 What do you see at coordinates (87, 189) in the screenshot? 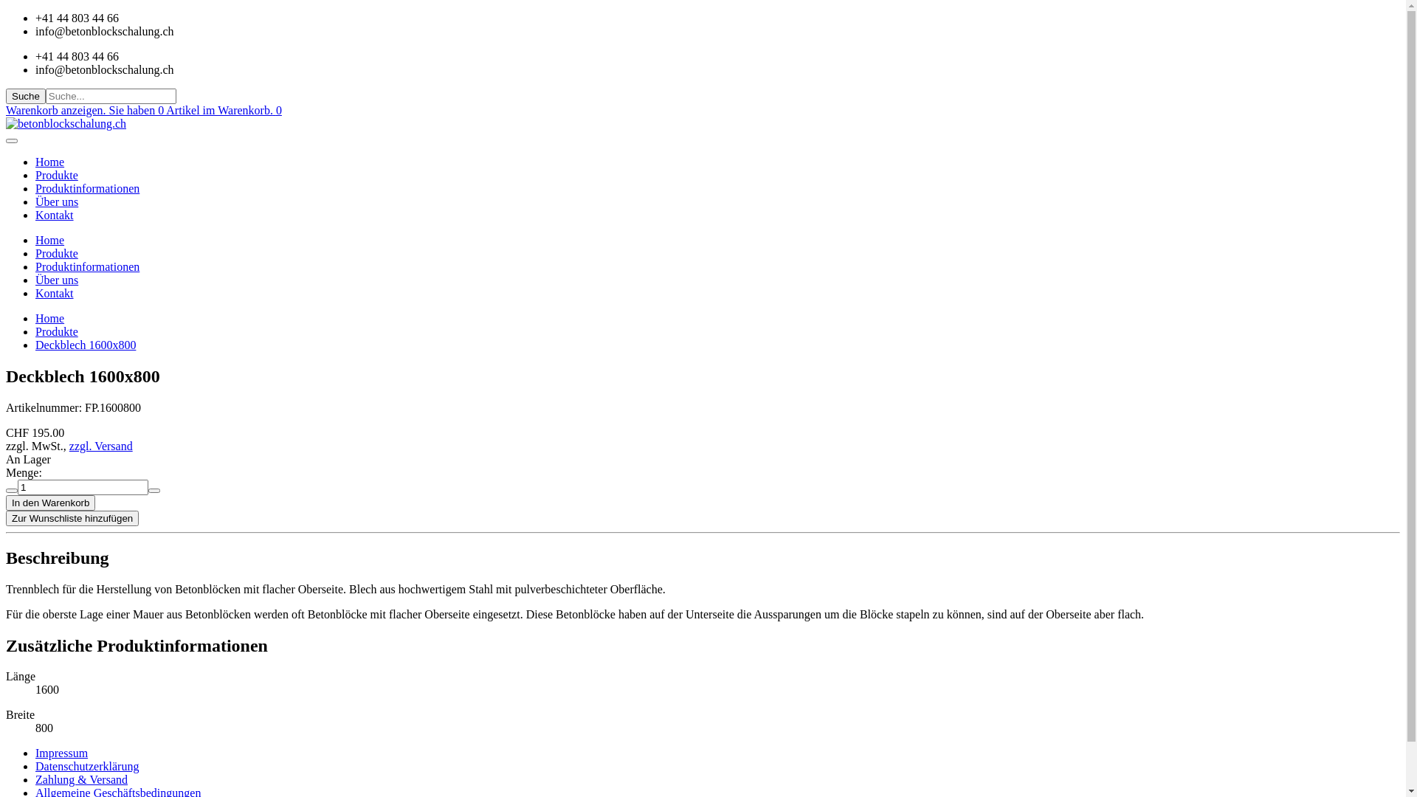
I see `Produktinformationen` at bounding box center [87, 189].